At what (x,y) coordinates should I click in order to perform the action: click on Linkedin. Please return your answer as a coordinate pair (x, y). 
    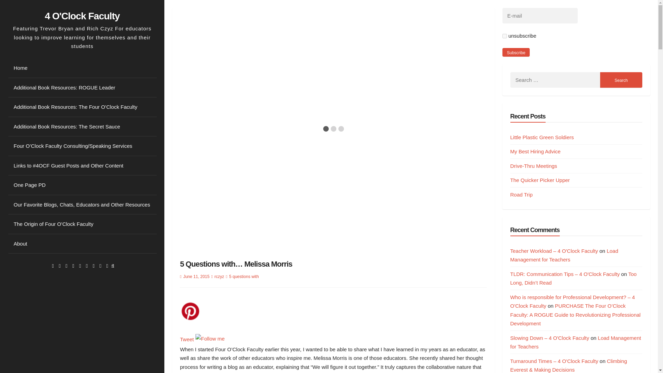
    Looking at the image, I should click on (73, 266).